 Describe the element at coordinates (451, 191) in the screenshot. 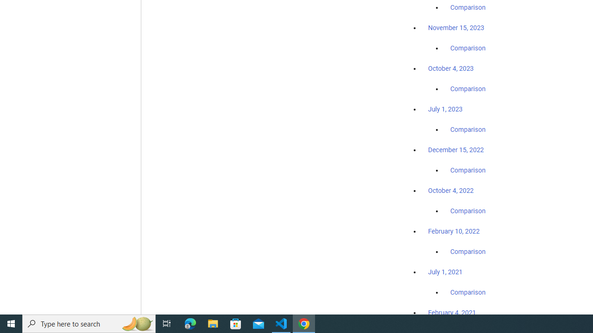

I see `October 4, 2022` at that location.